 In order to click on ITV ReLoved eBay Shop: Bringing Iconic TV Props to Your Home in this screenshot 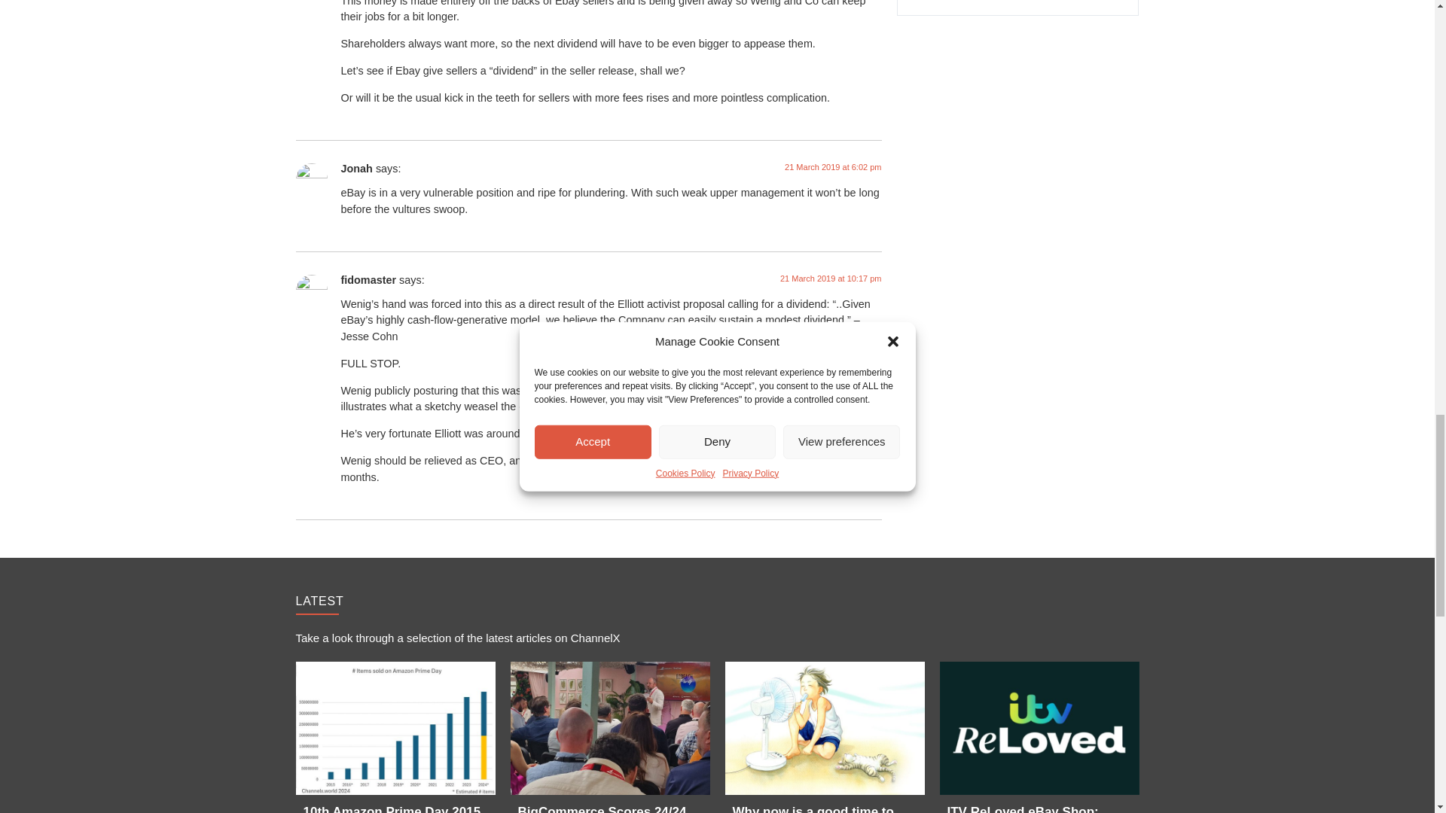, I will do `click(1039, 729)`.